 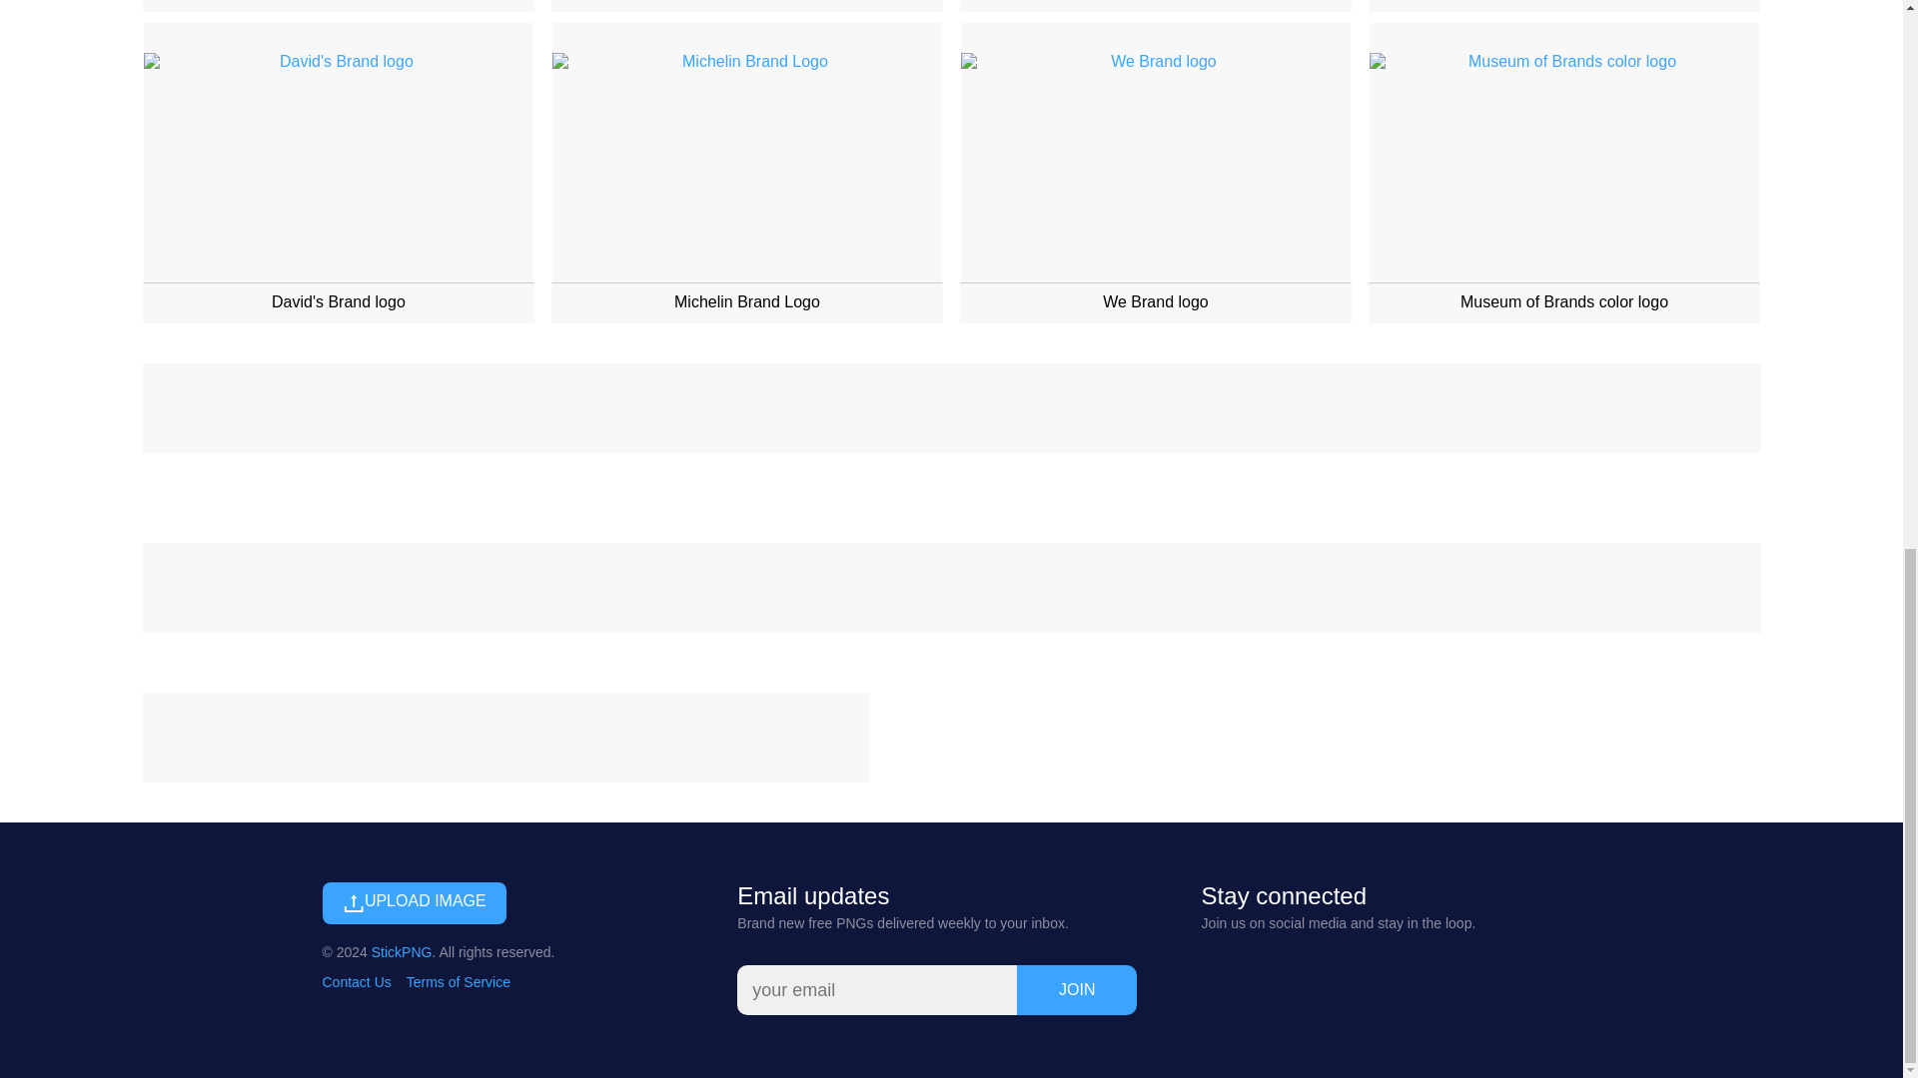 I want to click on UPLOAD IMAGE, so click(x=414, y=902).